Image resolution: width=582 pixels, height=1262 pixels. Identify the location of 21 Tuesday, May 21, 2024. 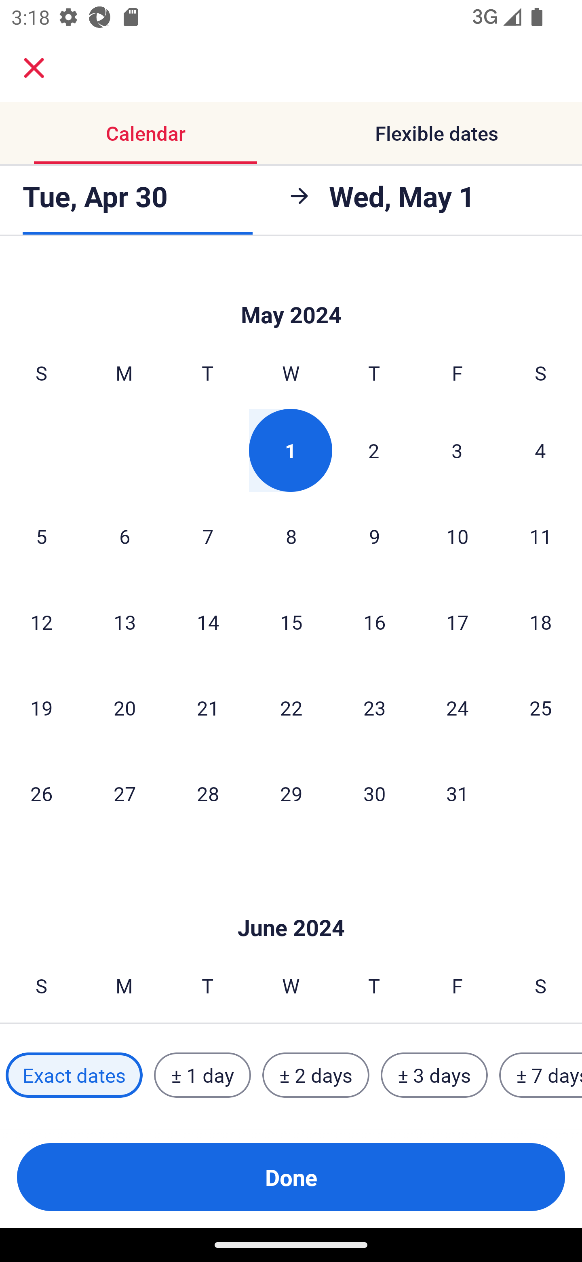
(208, 708).